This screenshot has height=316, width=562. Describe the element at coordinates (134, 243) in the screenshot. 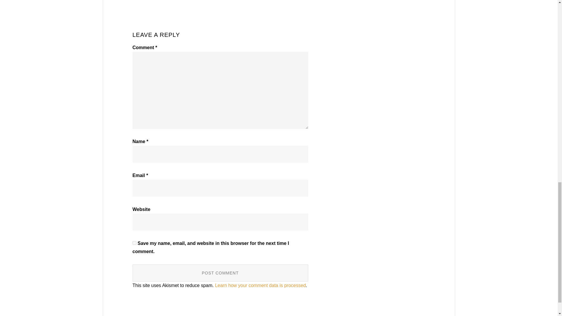

I see `yes` at that location.